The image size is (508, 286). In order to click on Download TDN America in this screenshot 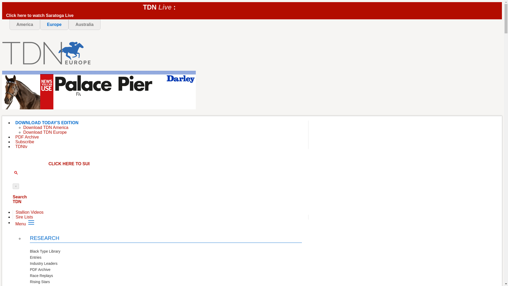, I will do `click(46, 128)`.